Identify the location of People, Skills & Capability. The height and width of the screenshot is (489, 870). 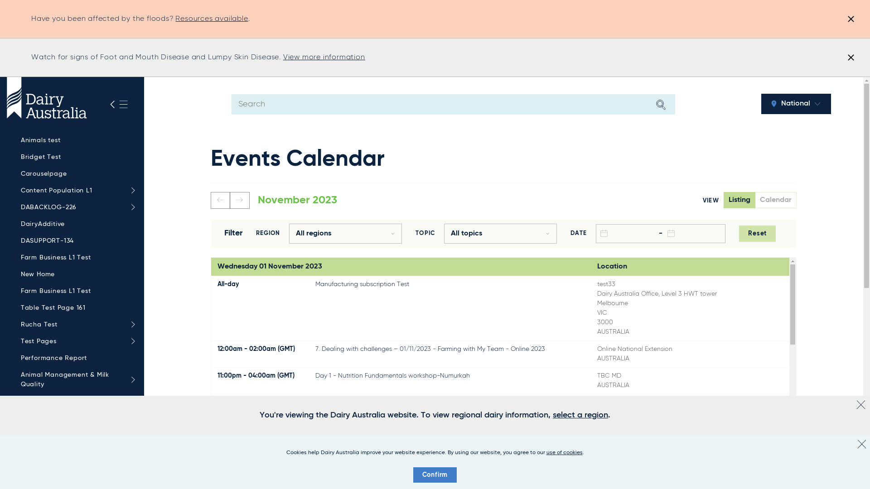
(76, 452).